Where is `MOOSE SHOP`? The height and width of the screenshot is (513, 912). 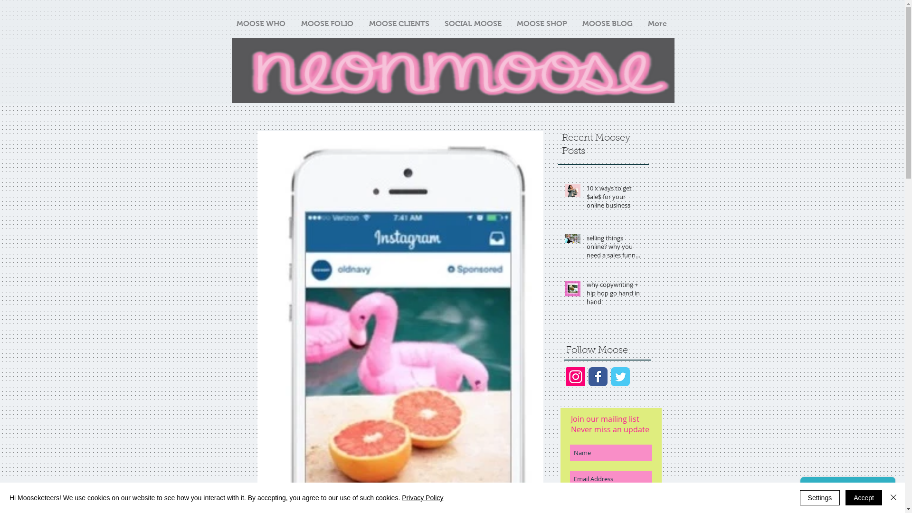 MOOSE SHOP is located at coordinates (542, 24).